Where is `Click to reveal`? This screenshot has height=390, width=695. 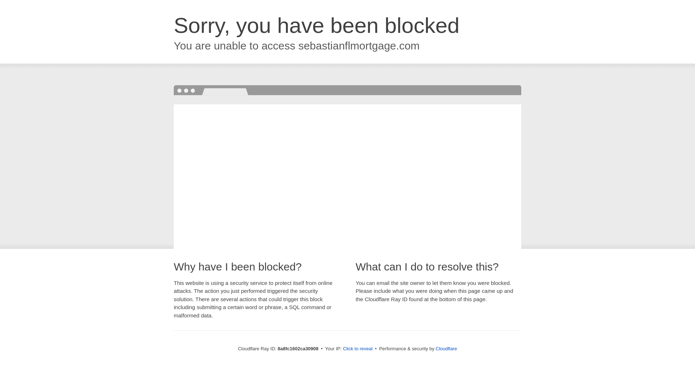
Click to reveal is located at coordinates (358, 349).